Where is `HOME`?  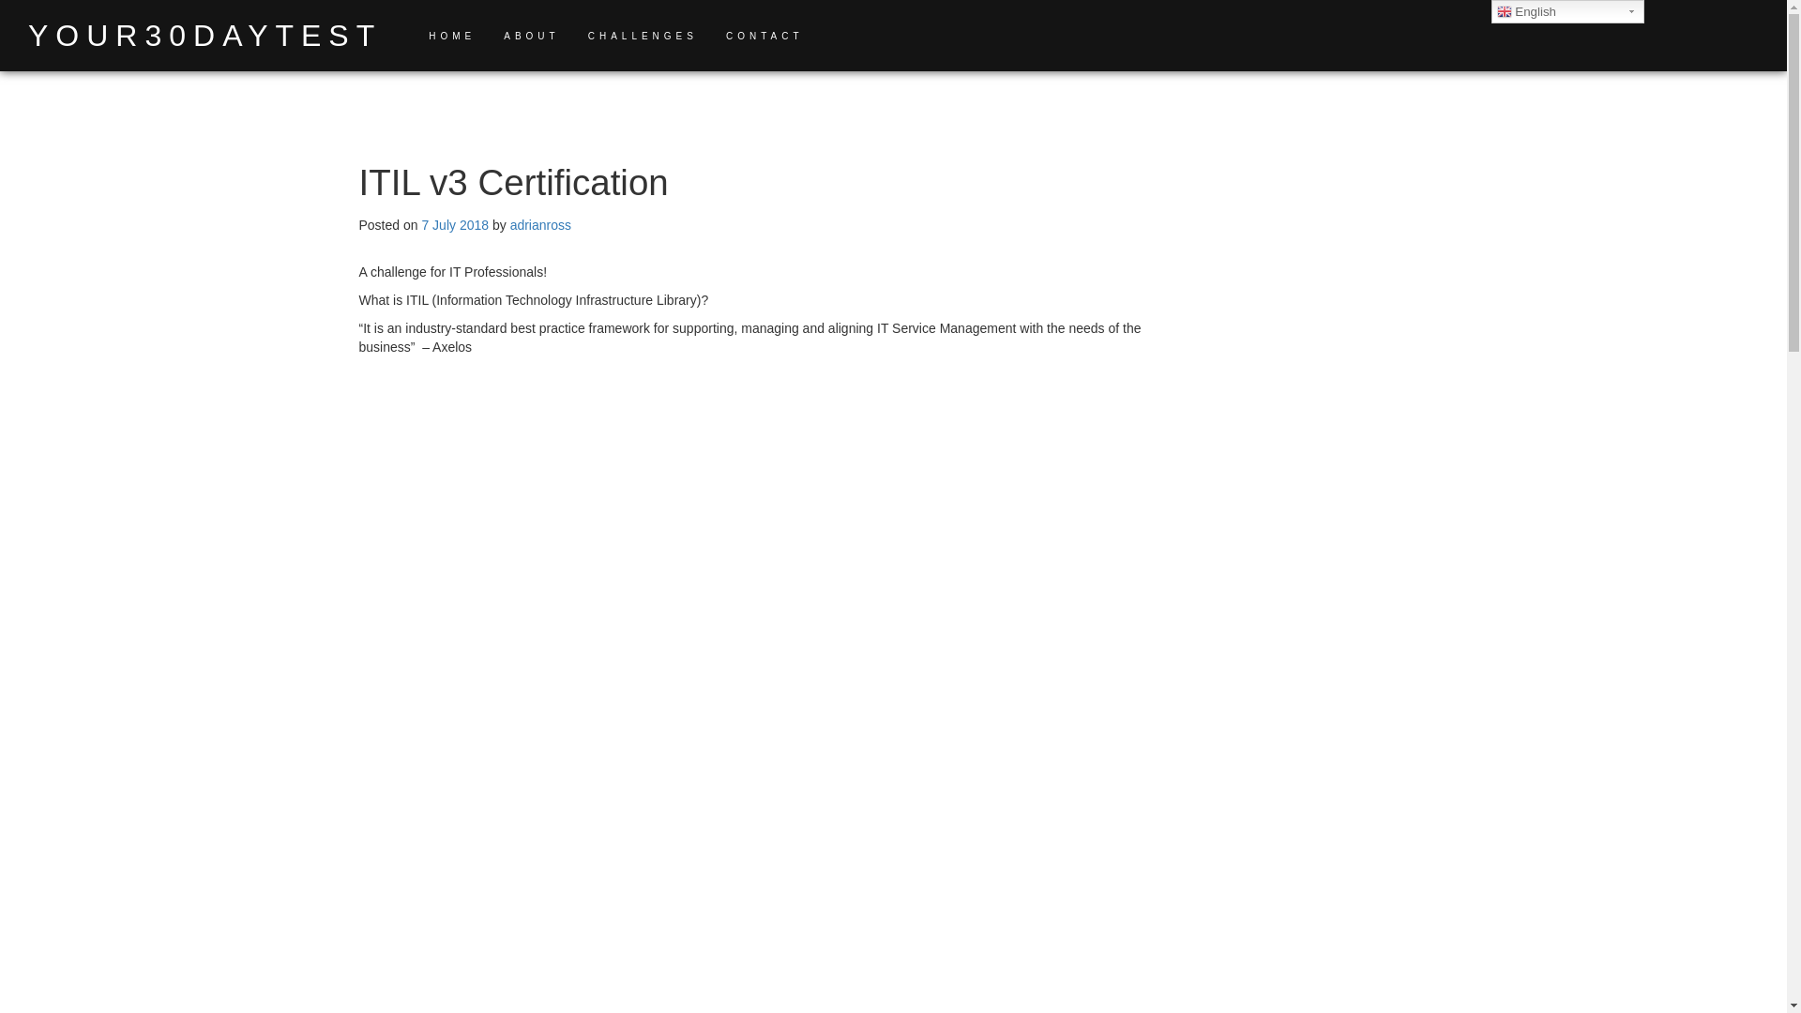
HOME is located at coordinates (451, 36).